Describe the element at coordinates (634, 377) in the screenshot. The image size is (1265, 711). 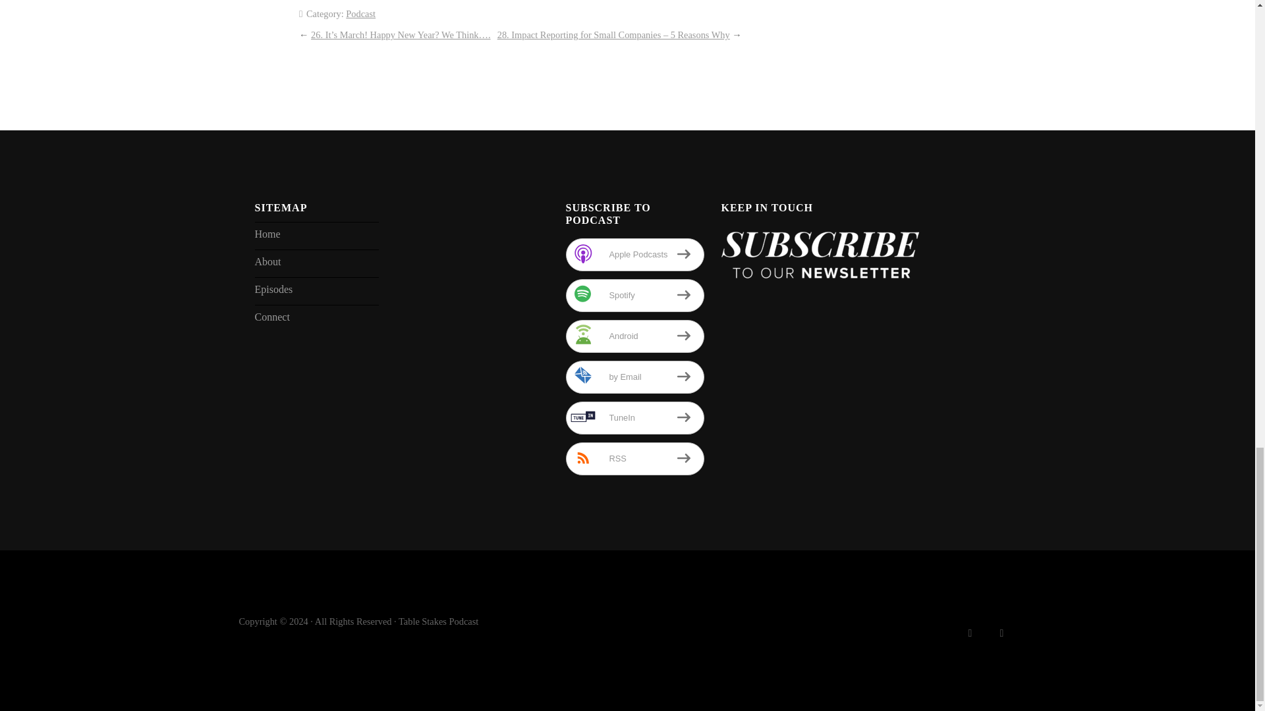
I see `Subscribe by Email` at that location.